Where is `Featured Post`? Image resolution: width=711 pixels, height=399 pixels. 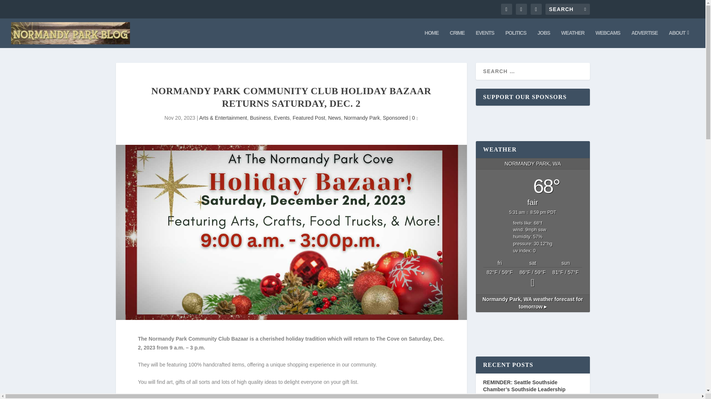 Featured Post is located at coordinates (308, 118).